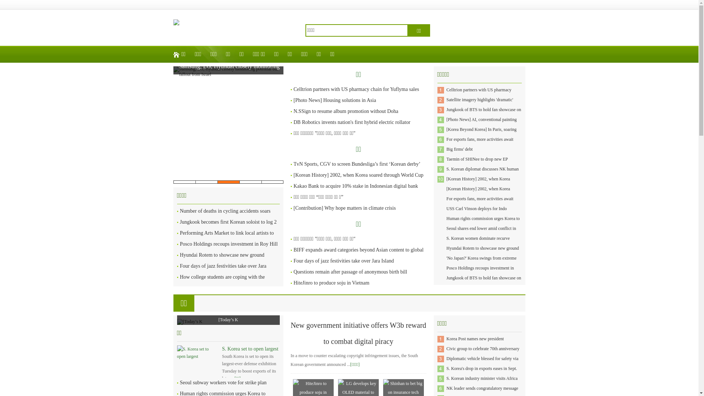  Describe the element at coordinates (227, 238) in the screenshot. I see `Performing Arts Market to link local artists to world` at that location.